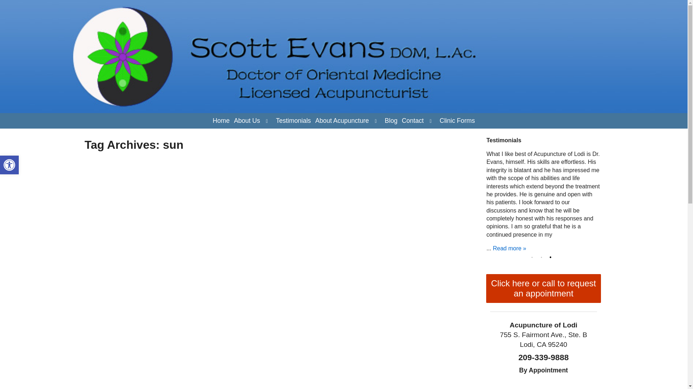 The width and height of the screenshot is (693, 389). I want to click on Contact, so click(221, 121).